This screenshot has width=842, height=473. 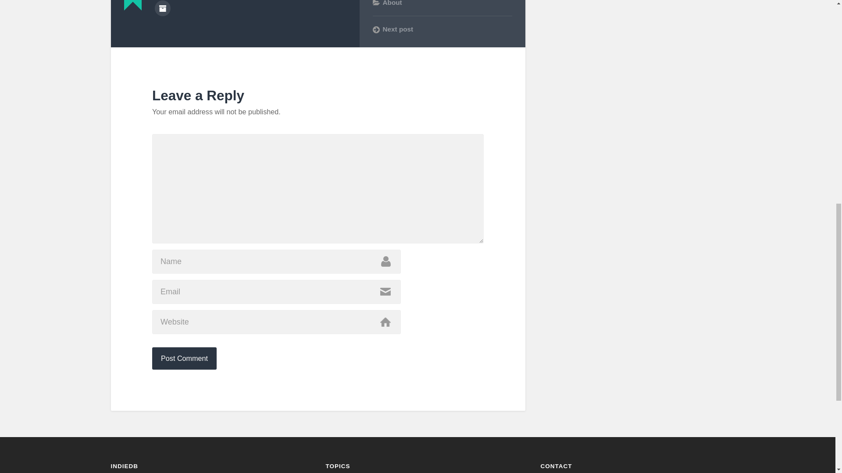 I want to click on Next post: About the game, so click(x=442, y=29).